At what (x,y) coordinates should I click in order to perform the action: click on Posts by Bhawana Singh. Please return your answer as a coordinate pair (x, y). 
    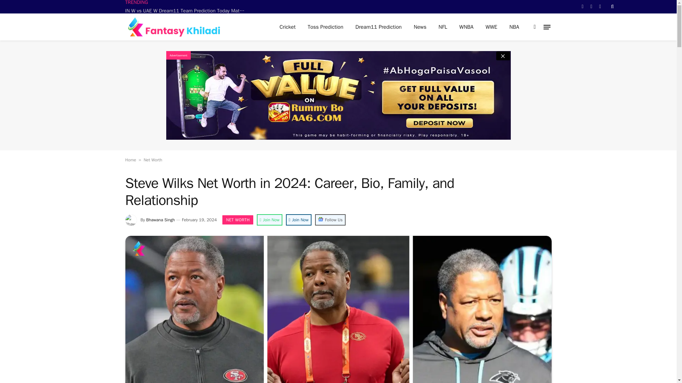
    Looking at the image, I should click on (161, 220).